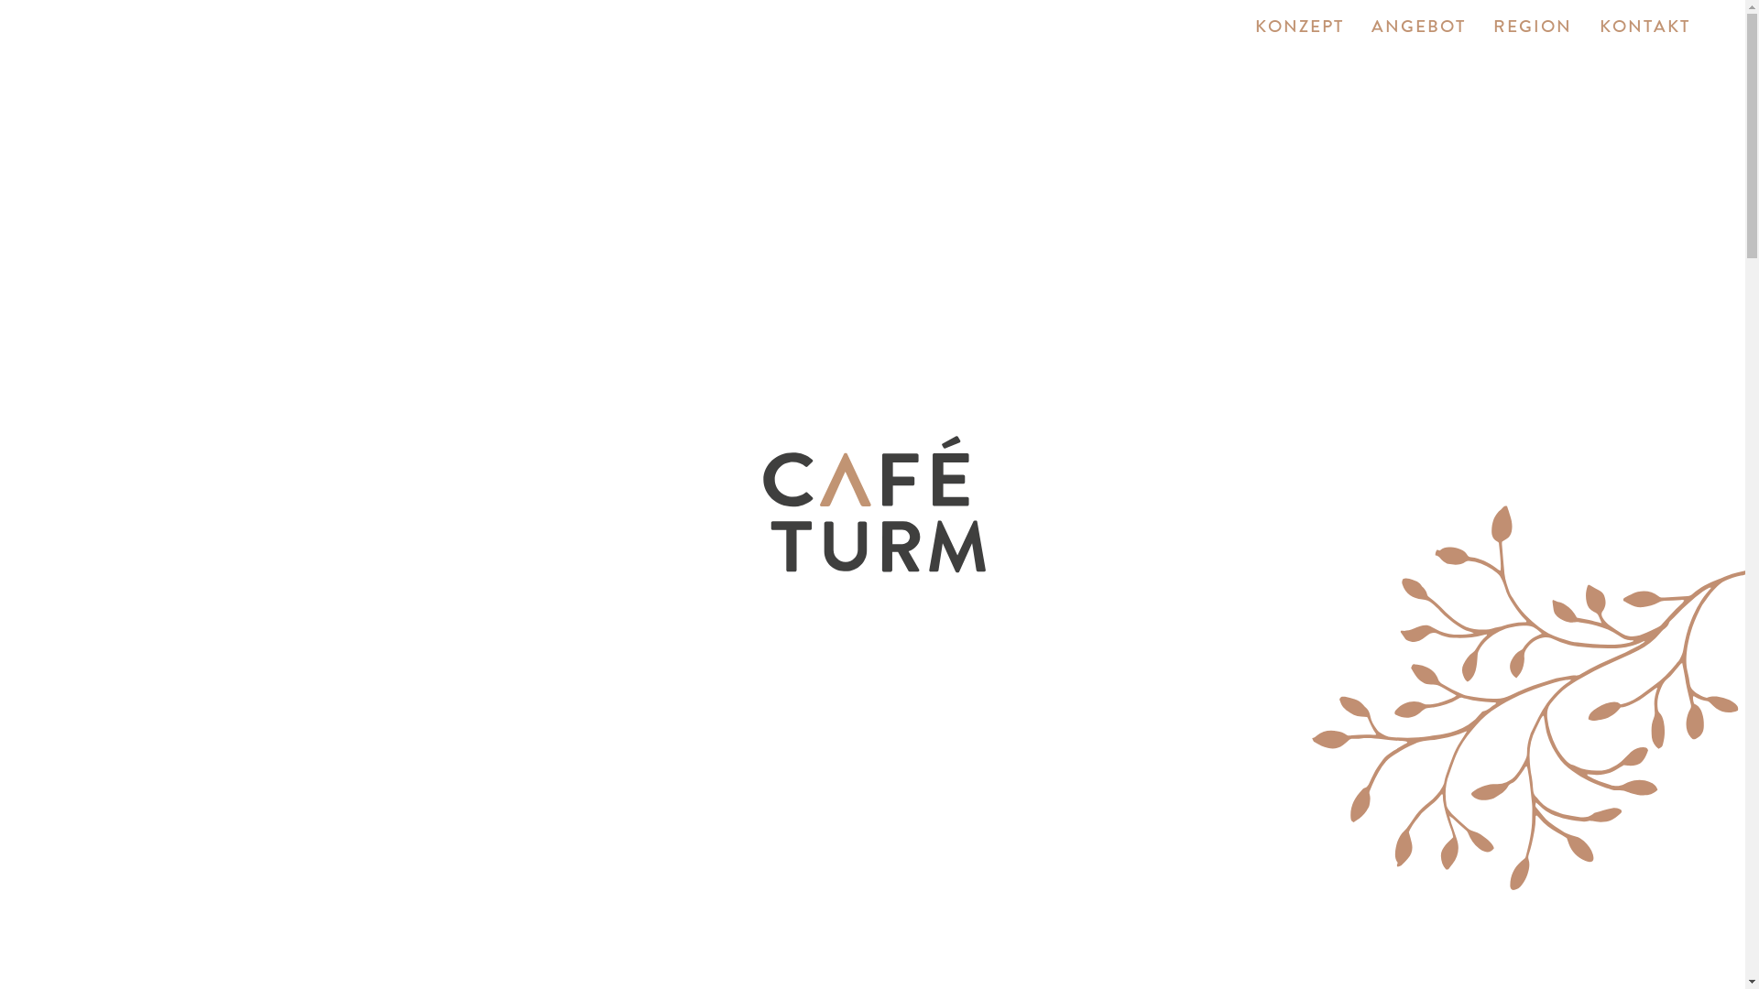  I want to click on KONZEPT, so click(1299, 27).